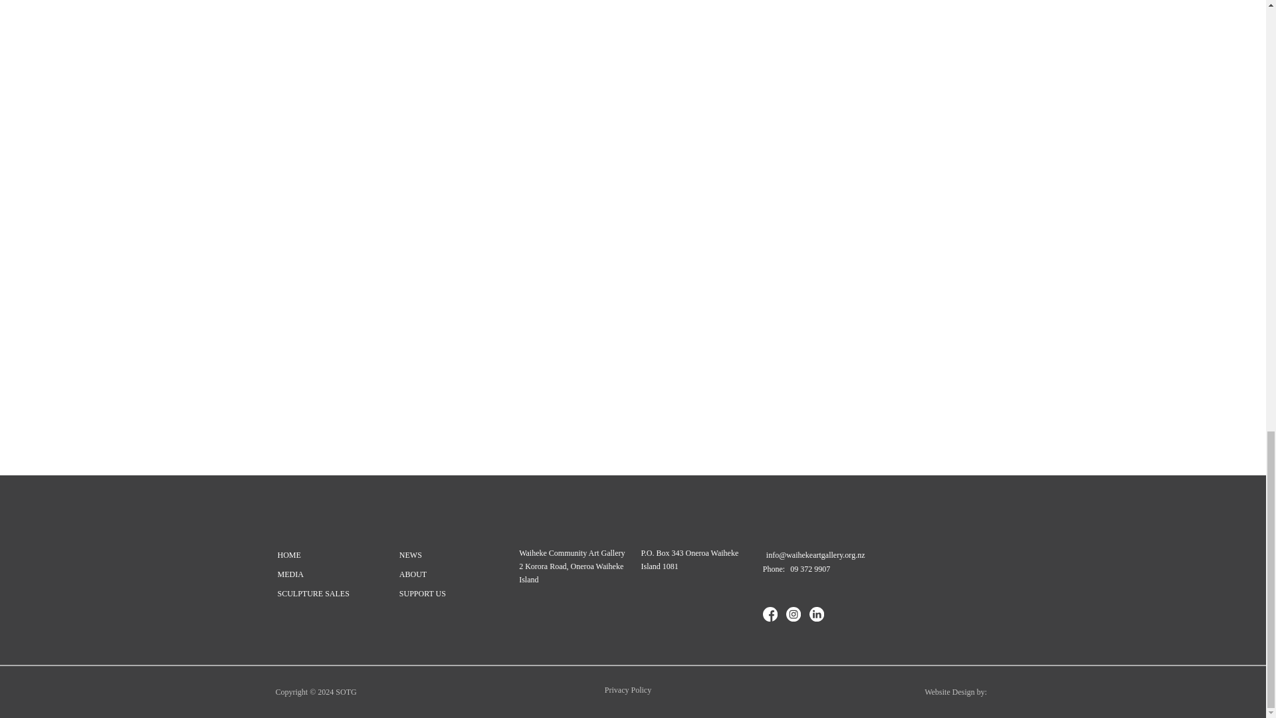 The height and width of the screenshot is (718, 1276). I want to click on NEWS, so click(410, 554).